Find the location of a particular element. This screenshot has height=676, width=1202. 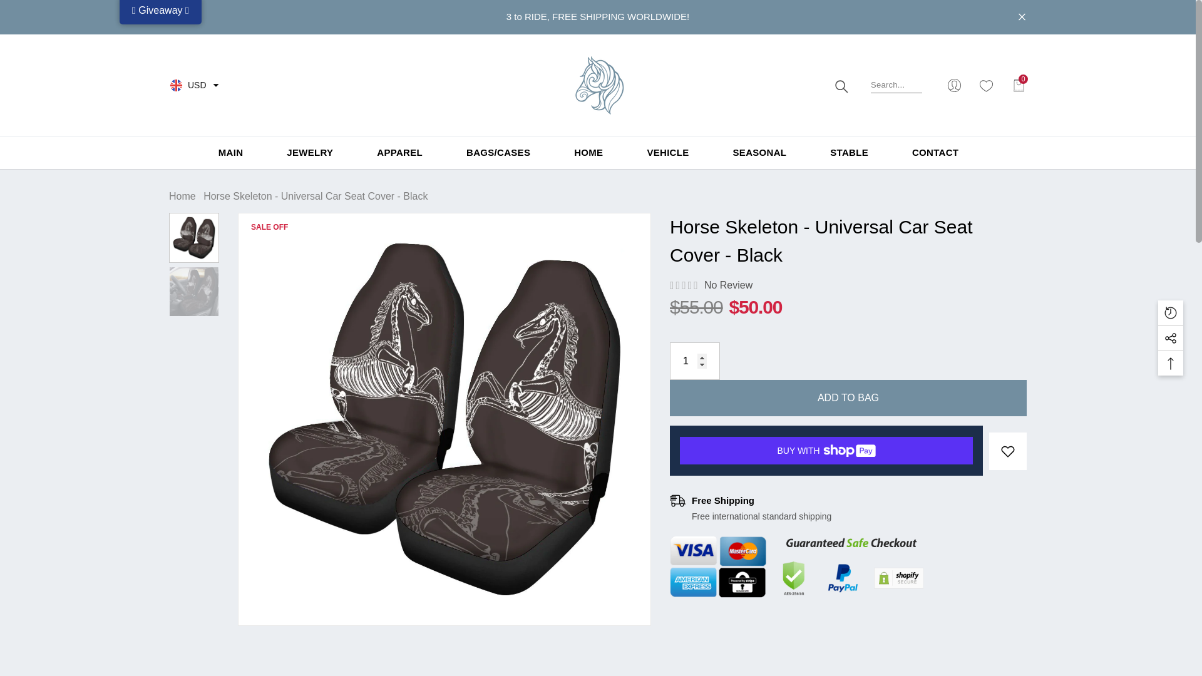

Horse Skeleton - Universal Car Seat Cover - Black is located at coordinates (194, 292).